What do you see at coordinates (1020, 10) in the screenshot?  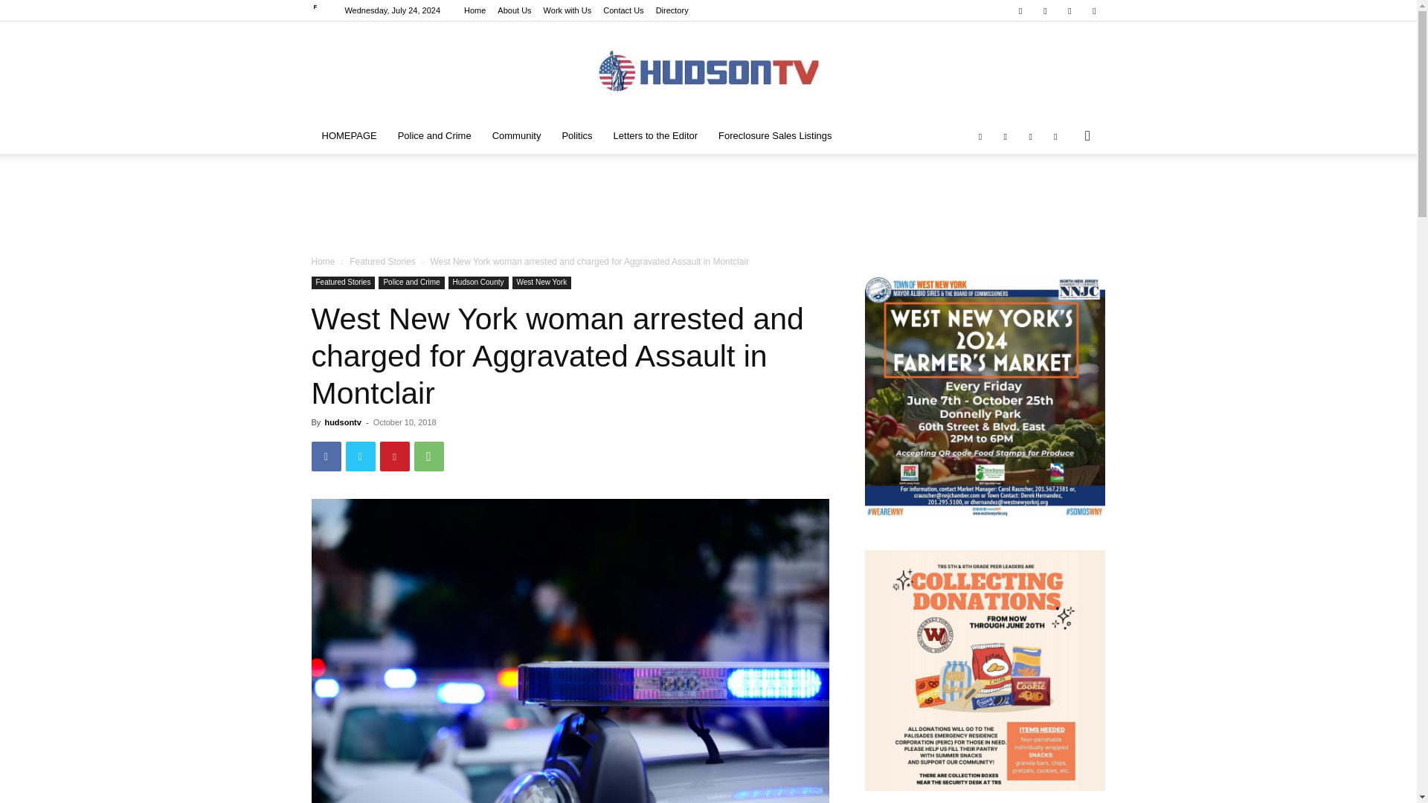 I see `Facebook` at bounding box center [1020, 10].